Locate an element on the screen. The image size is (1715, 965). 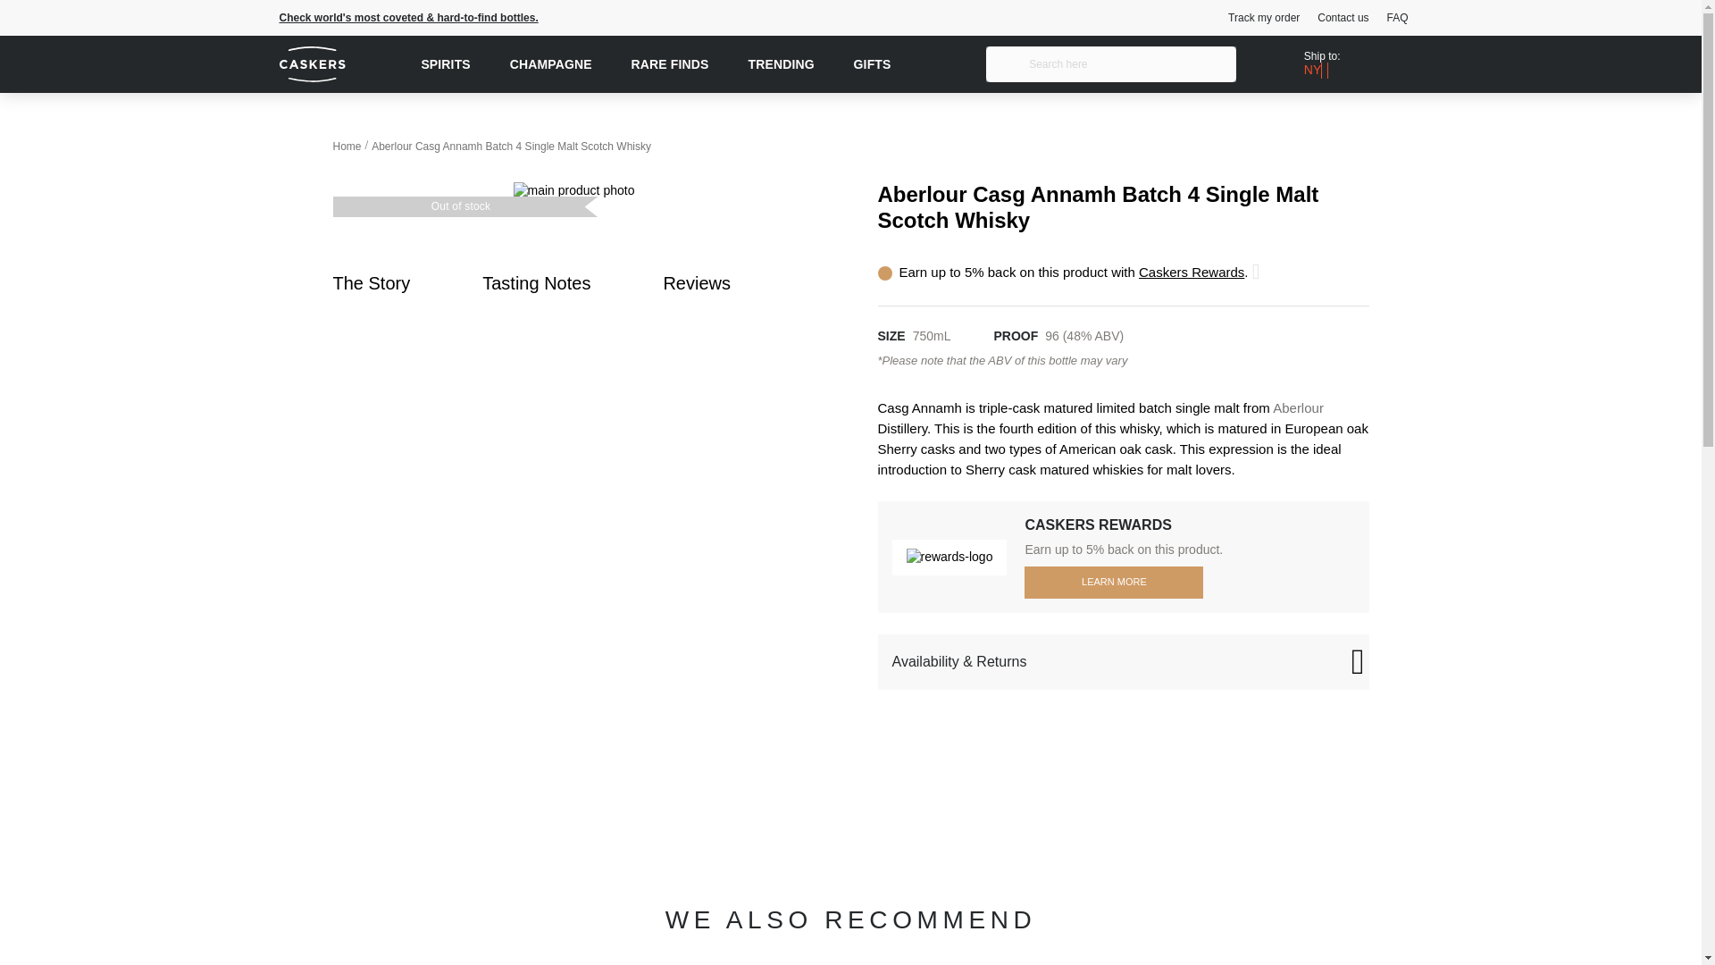
SPIRITS is located at coordinates (445, 63).